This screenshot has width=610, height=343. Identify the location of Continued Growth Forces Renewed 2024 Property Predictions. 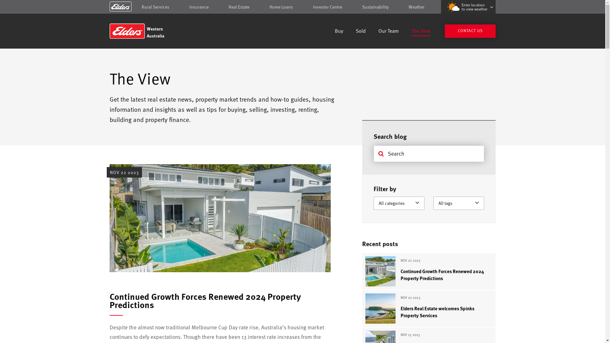
(205, 300).